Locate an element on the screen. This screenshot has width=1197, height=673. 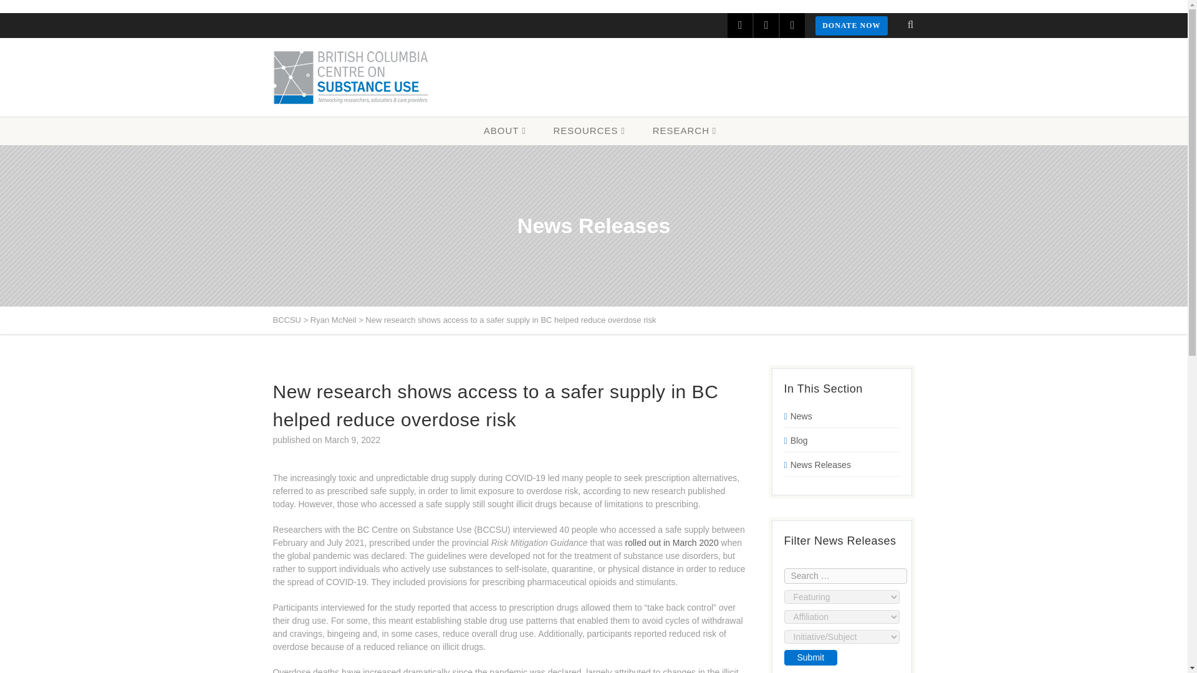
Go to the Ryan McNeil Author Tag archives. is located at coordinates (333, 320).